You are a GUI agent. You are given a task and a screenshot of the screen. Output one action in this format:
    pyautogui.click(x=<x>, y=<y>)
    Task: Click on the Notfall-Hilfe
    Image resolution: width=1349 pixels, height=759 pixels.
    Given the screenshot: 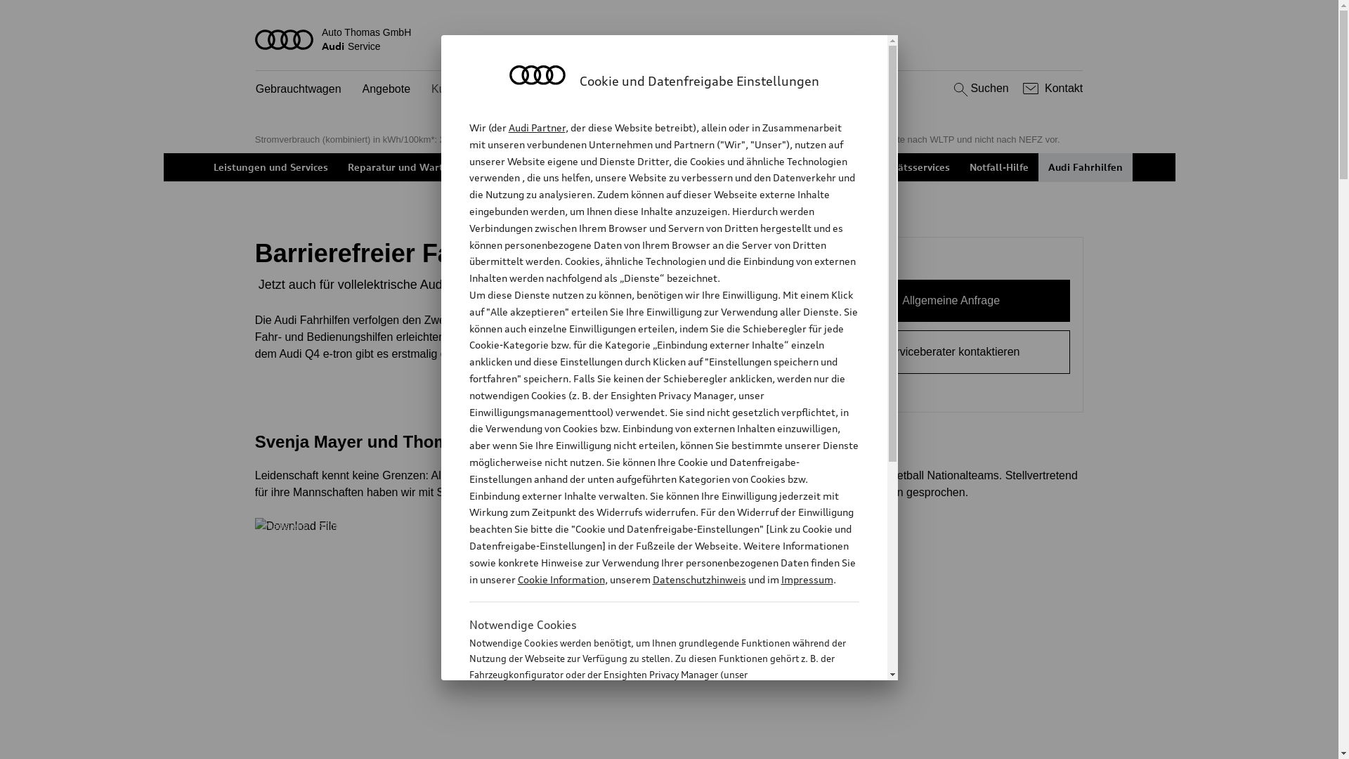 What is the action you would take?
    pyautogui.click(x=999, y=167)
    